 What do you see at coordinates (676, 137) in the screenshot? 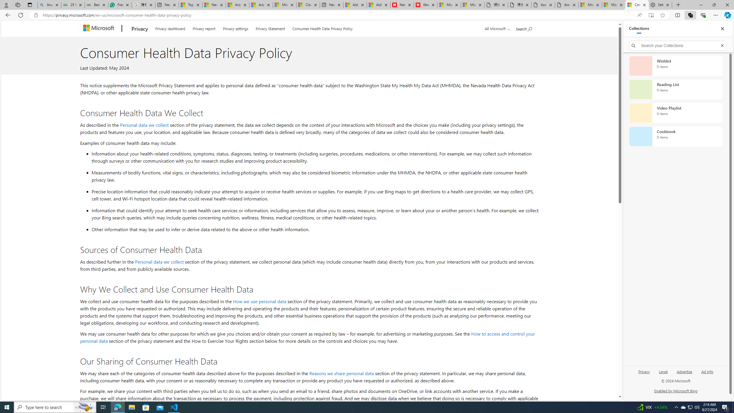
I see `Cookbook collection, 0 items` at bounding box center [676, 137].